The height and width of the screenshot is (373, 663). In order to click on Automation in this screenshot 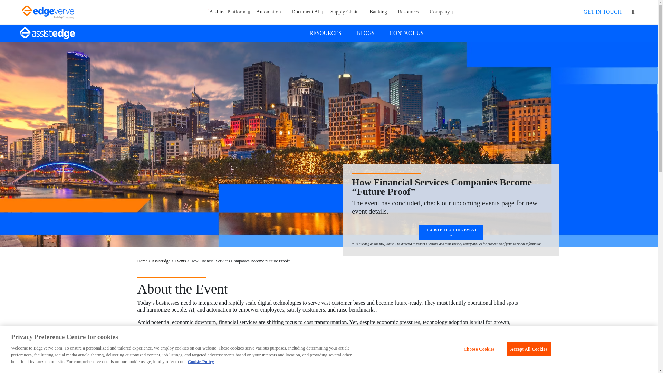, I will do `click(271, 12)`.